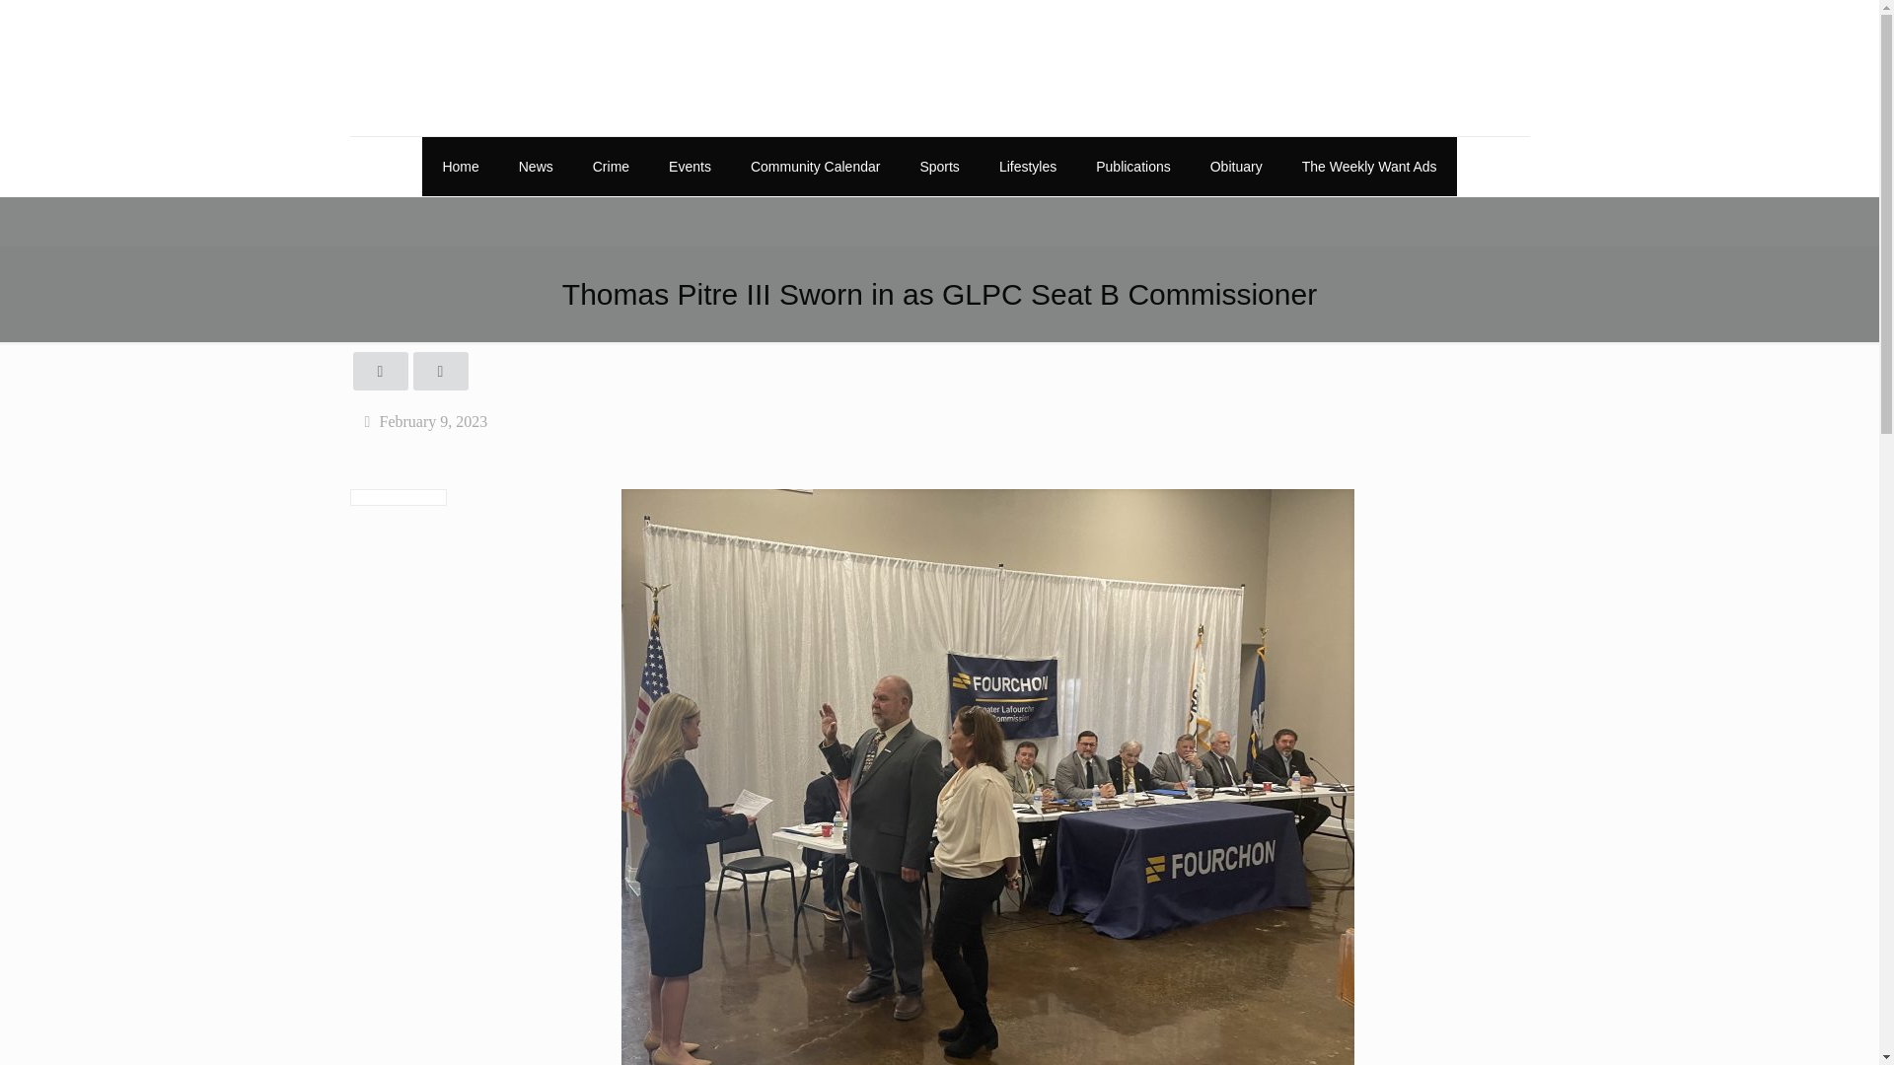 The image size is (1894, 1065). I want to click on Sports, so click(939, 166).